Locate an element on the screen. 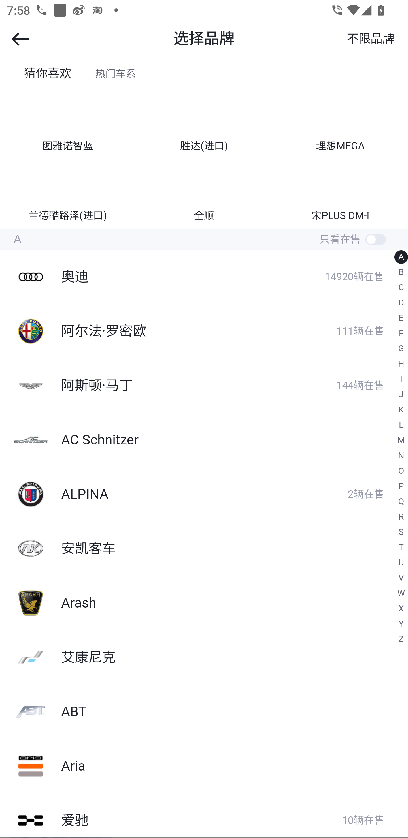  只看在售 is located at coordinates (363, 240).